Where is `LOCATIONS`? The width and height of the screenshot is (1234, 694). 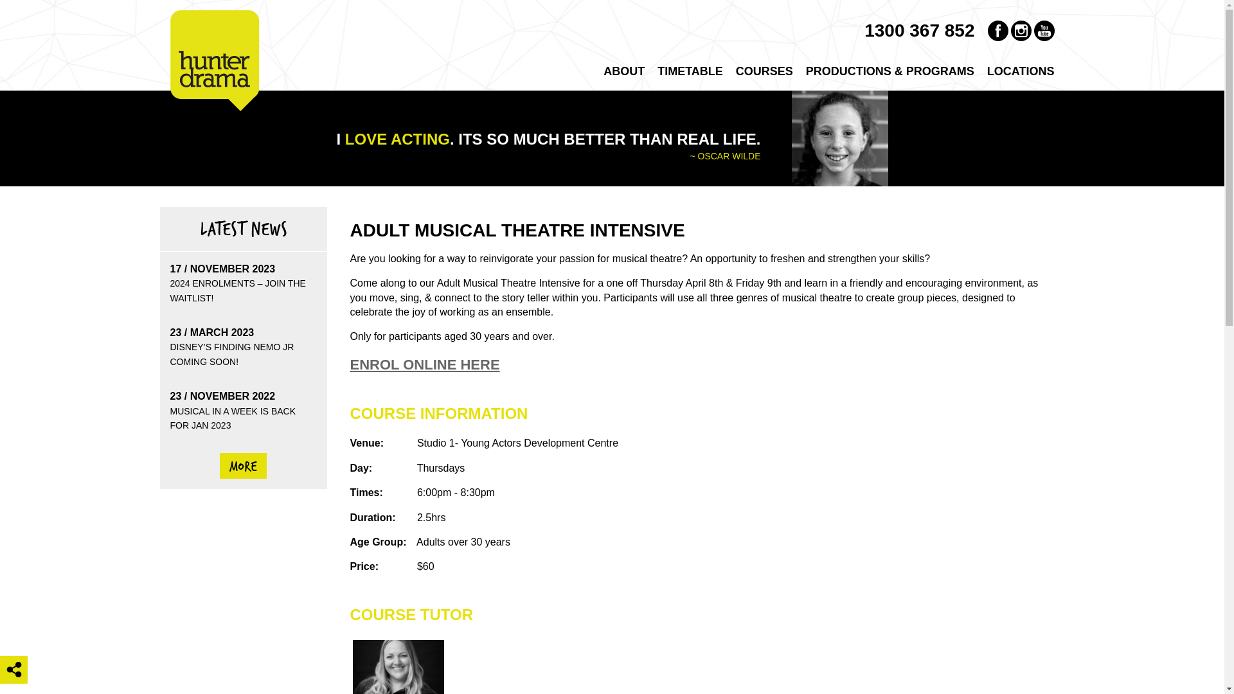
LOCATIONS is located at coordinates (1021, 72).